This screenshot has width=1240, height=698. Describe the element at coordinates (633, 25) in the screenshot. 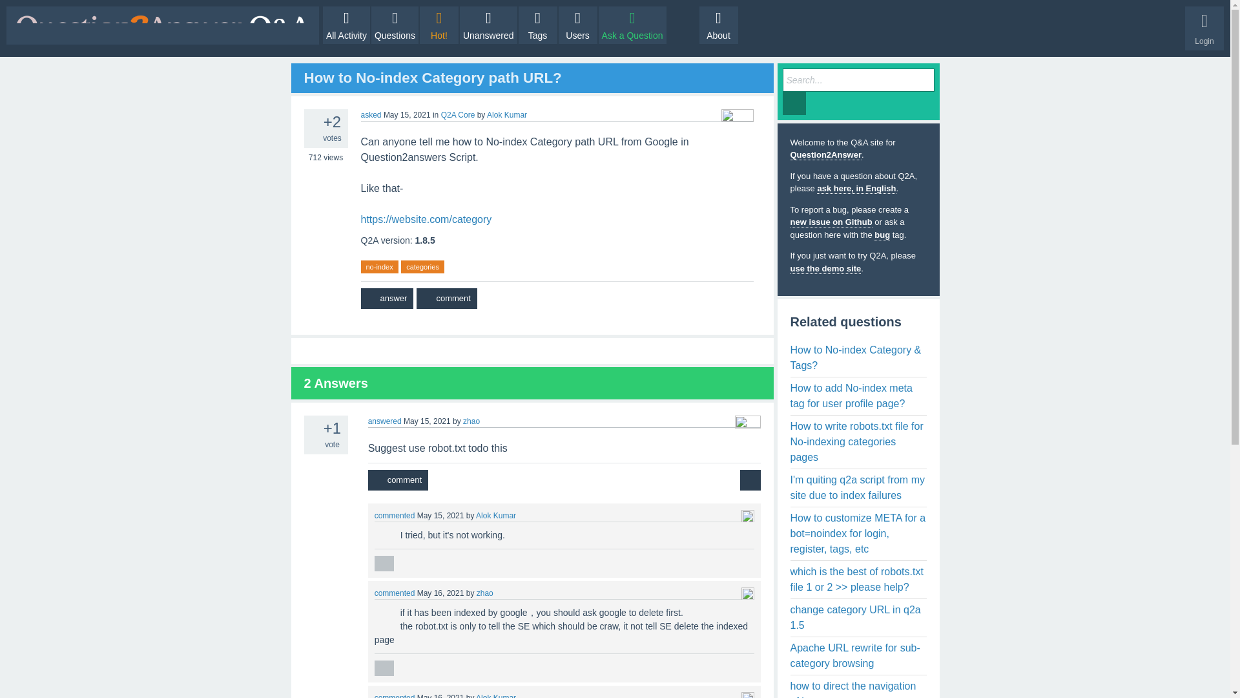

I see `Ask a Question` at that location.